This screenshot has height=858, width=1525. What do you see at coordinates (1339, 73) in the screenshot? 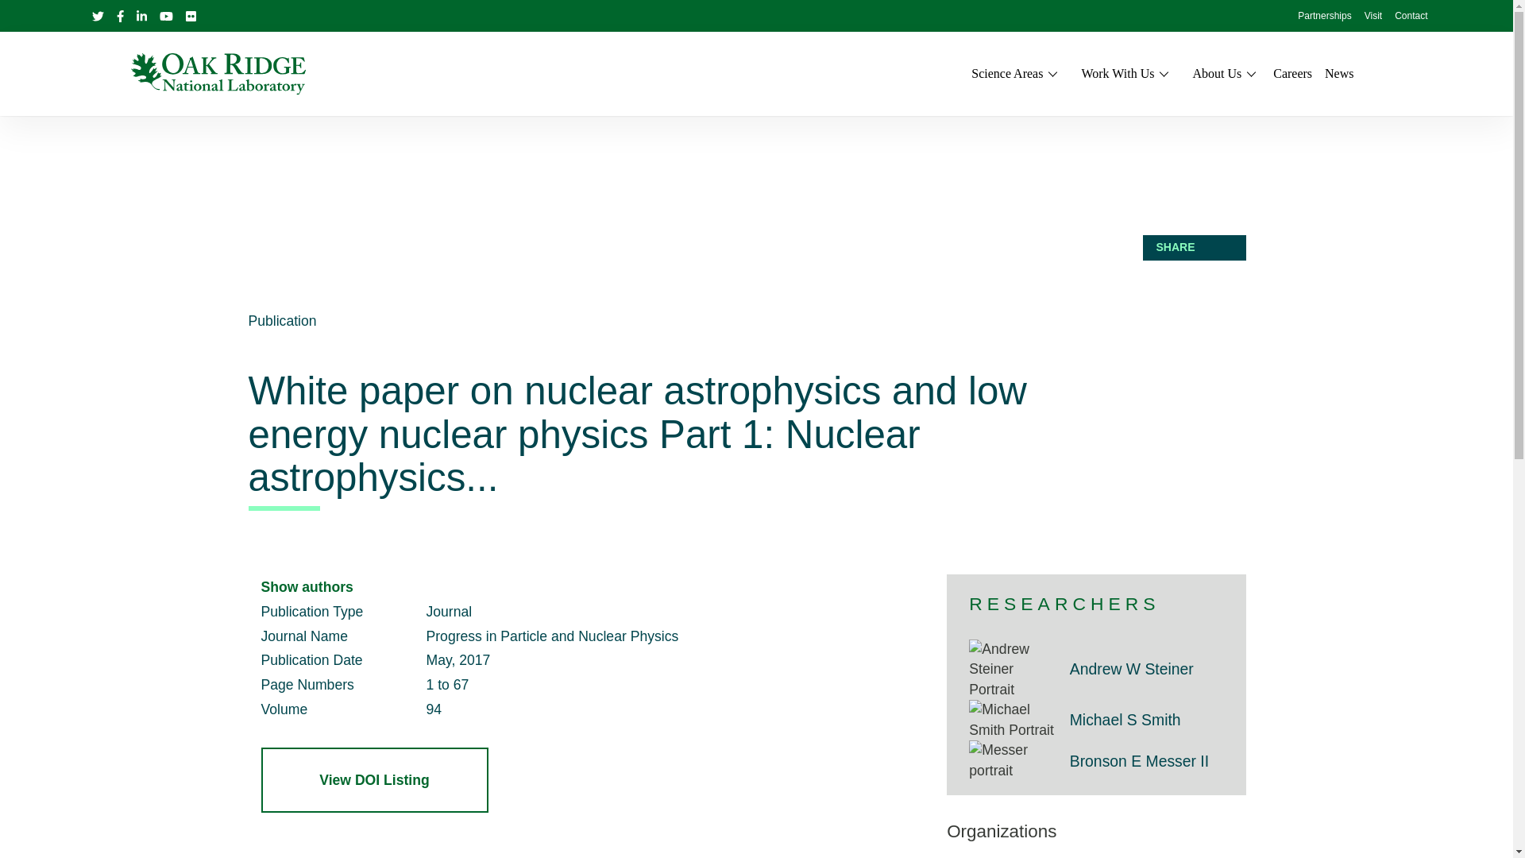
I see `News` at bounding box center [1339, 73].